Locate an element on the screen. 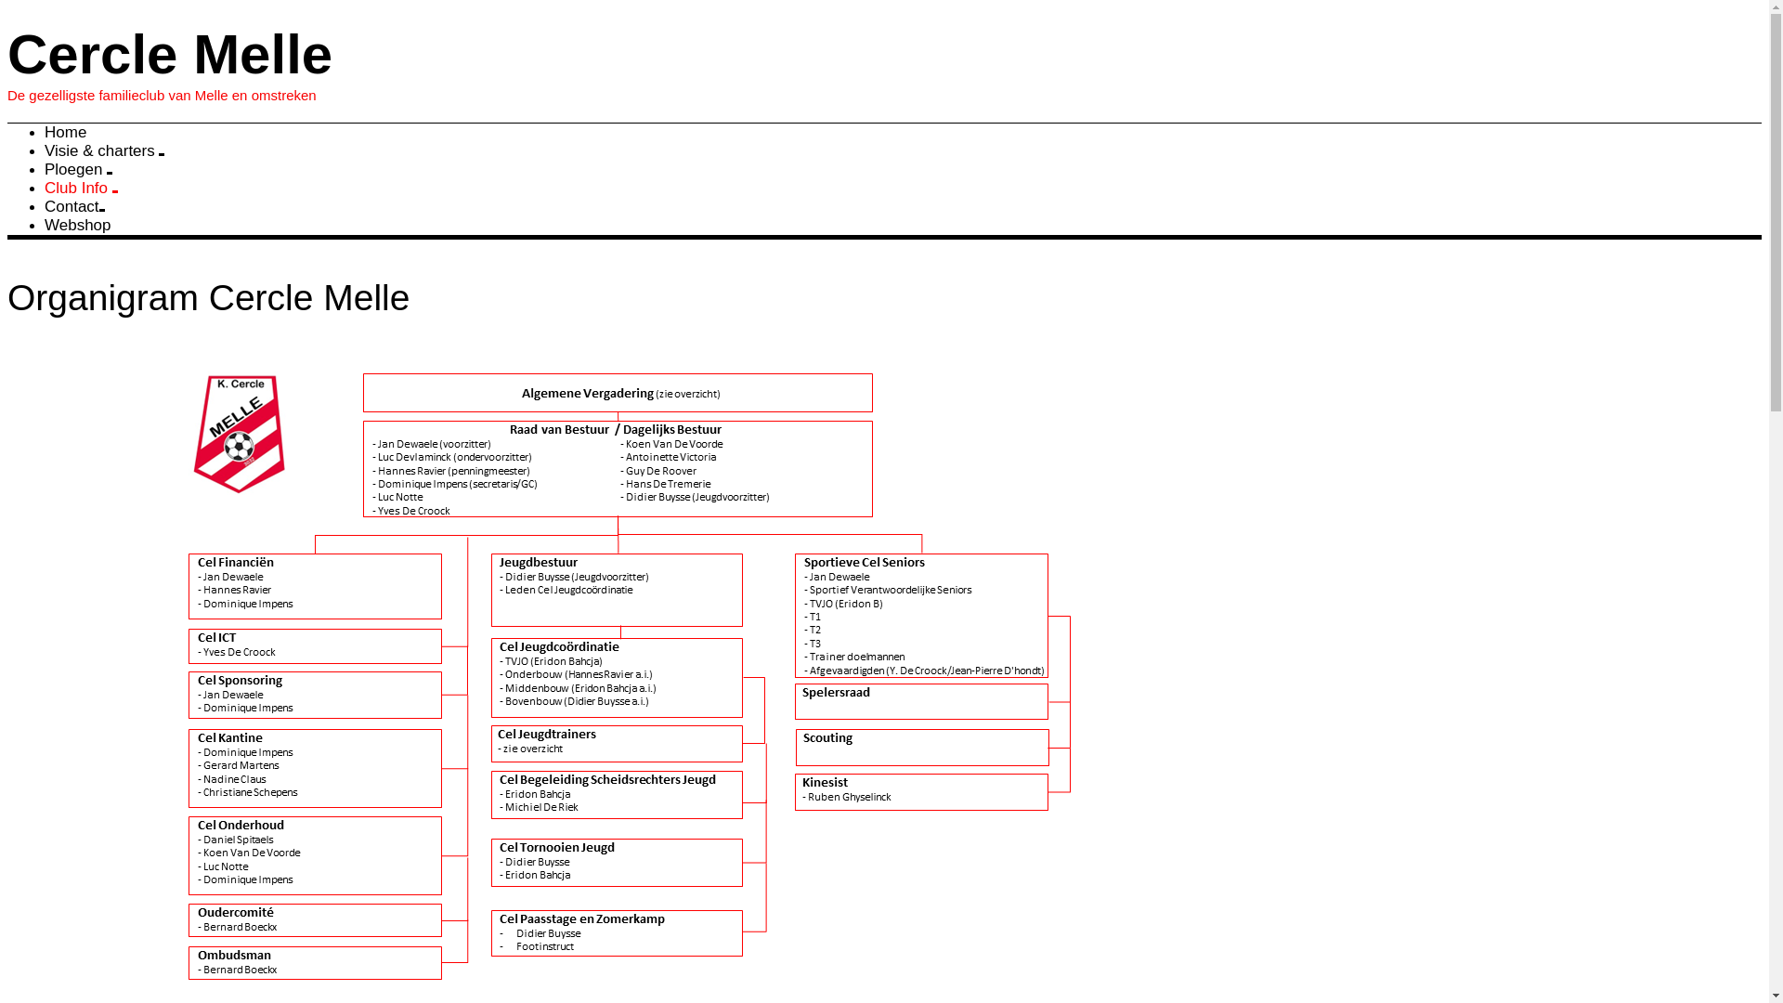 The height and width of the screenshot is (1003, 1783). Cercle Melle is located at coordinates (170, 55).